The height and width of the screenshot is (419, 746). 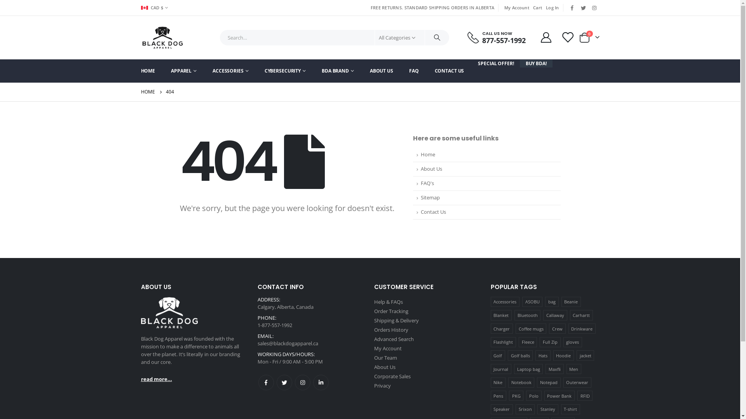 I want to click on Journal, so click(x=500, y=369).